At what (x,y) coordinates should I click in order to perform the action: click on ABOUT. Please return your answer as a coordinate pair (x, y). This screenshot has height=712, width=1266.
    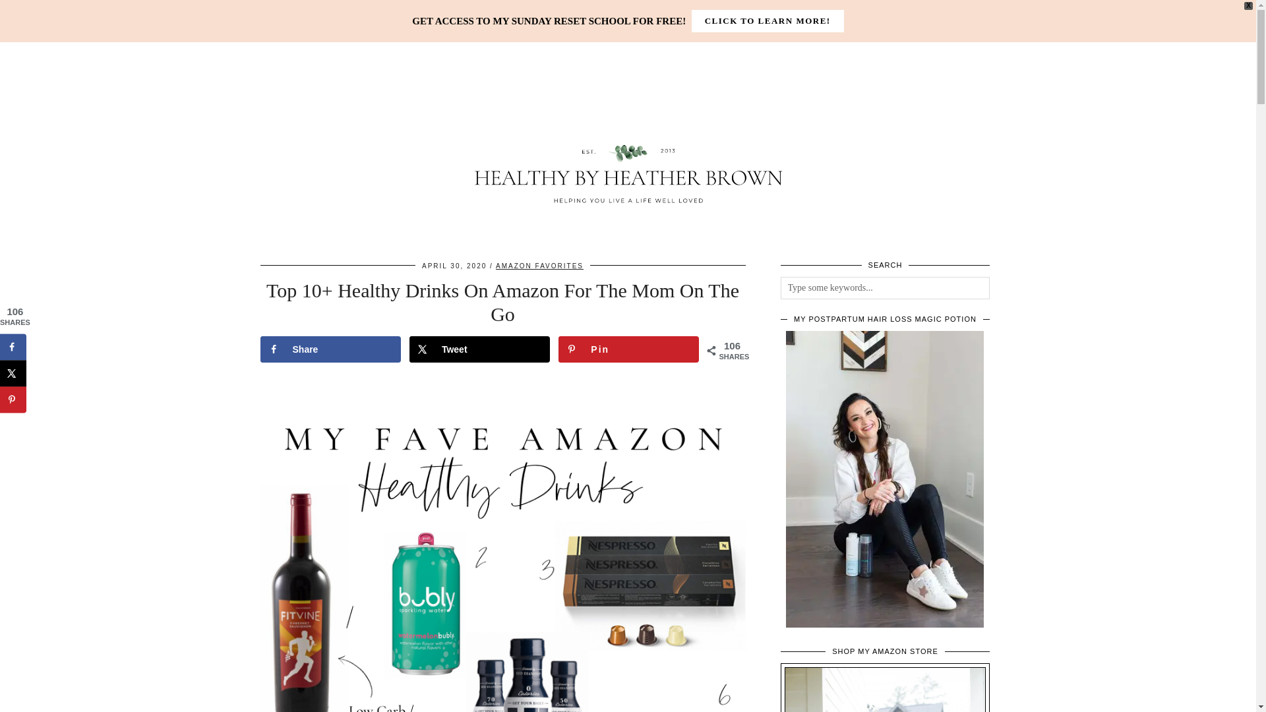
    Looking at the image, I should click on (344, 12).